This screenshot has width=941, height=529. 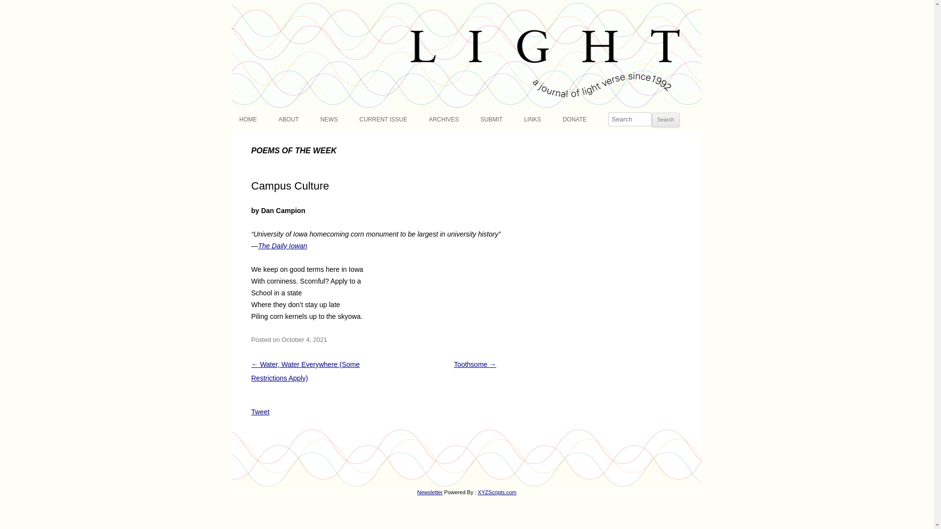 I want to click on ABOUT, so click(x=288, y=120).